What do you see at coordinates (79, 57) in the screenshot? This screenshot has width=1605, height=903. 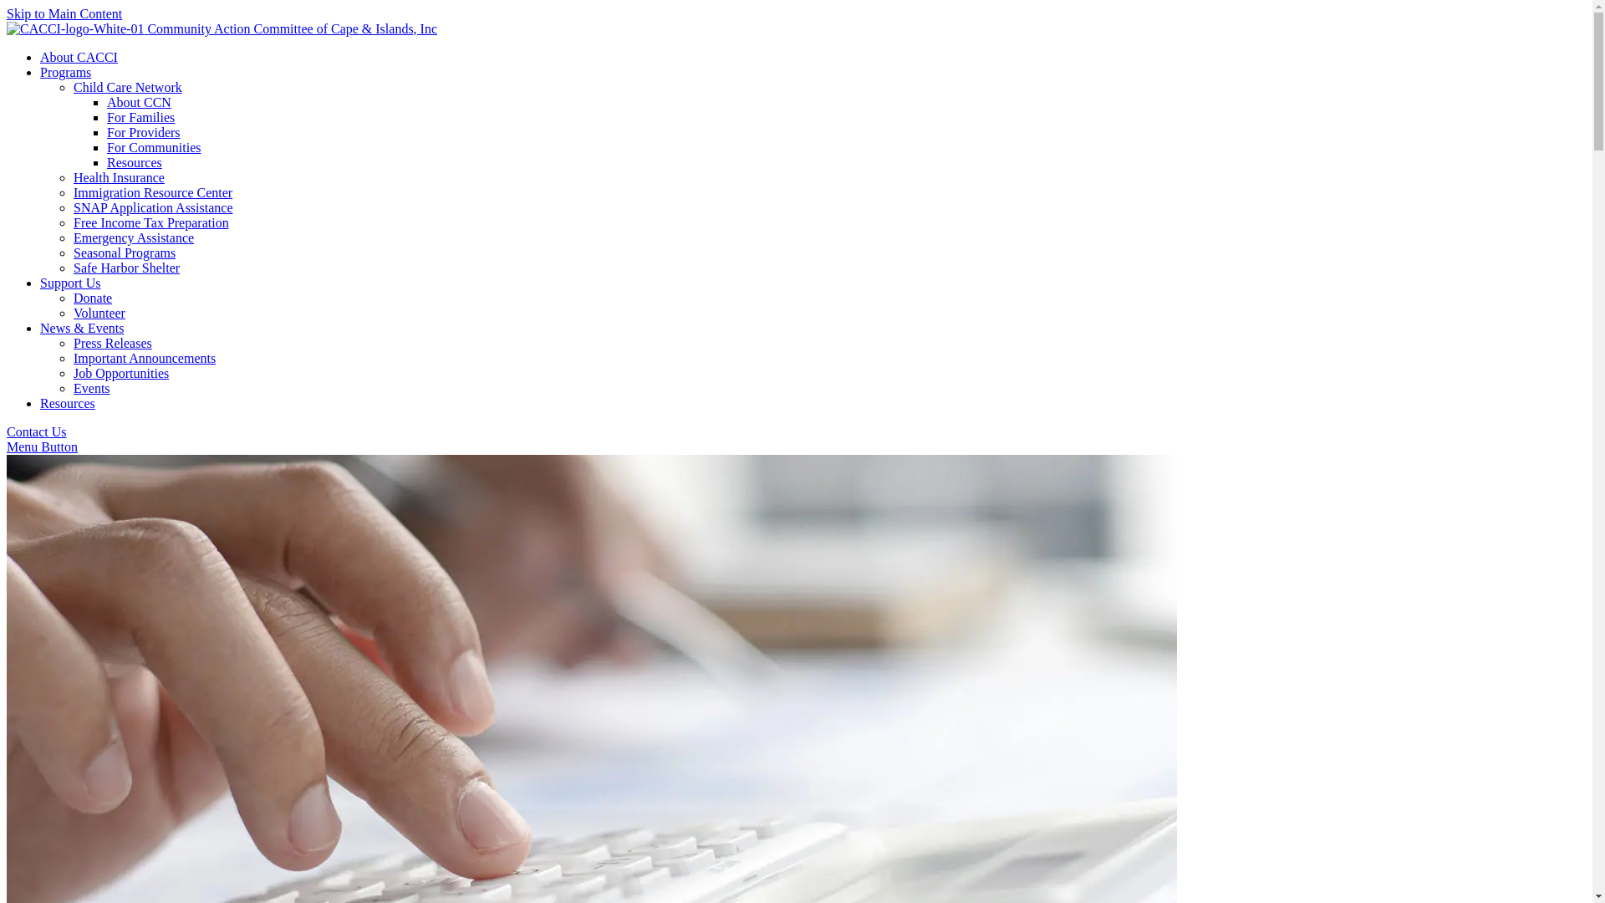 I see `About CACCI` at bounding box center [79, 57].